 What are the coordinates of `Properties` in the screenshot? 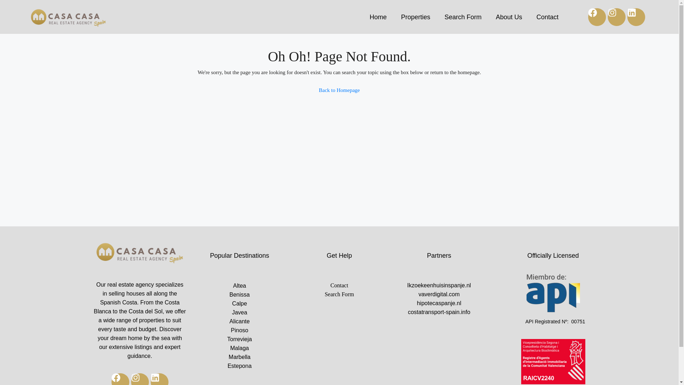 It's located at (415, 16).